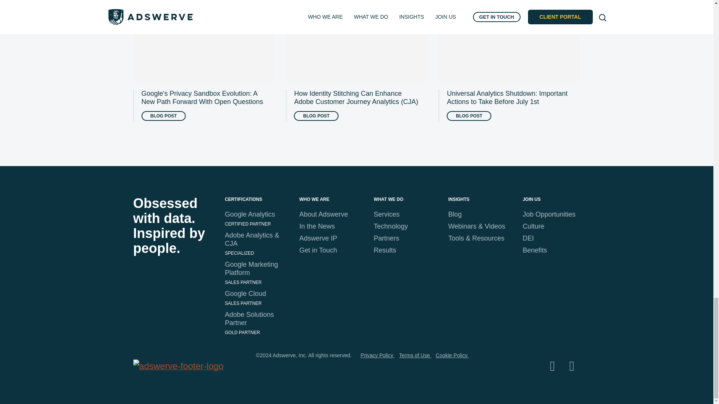  I want to click on BLOG POST, so click(164, 116).